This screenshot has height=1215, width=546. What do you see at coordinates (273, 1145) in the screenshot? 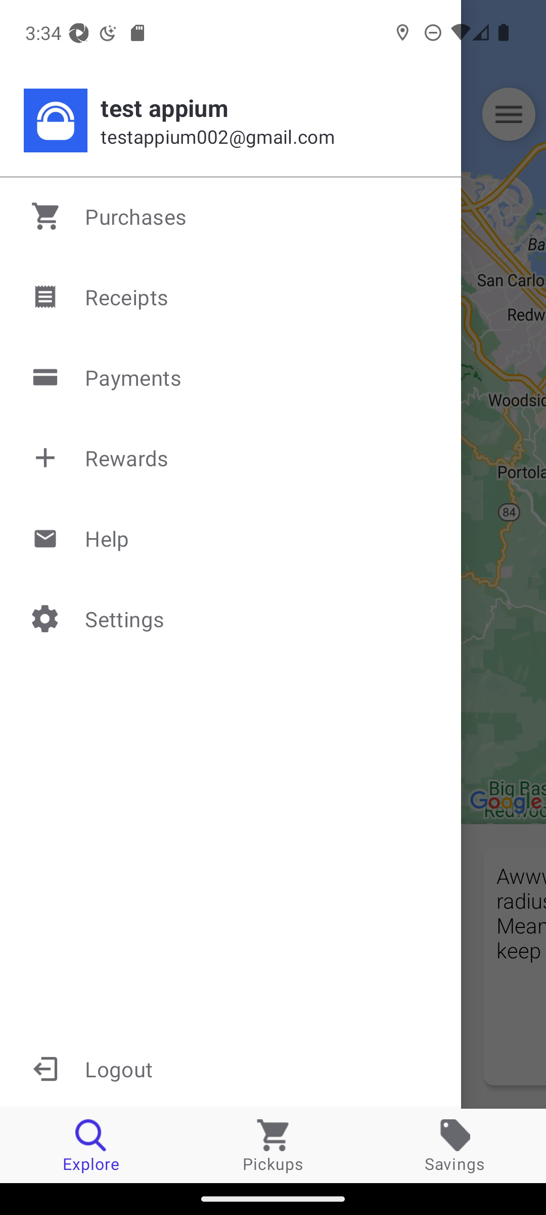
I see `Pickups` at bounding box center [273, 1145].